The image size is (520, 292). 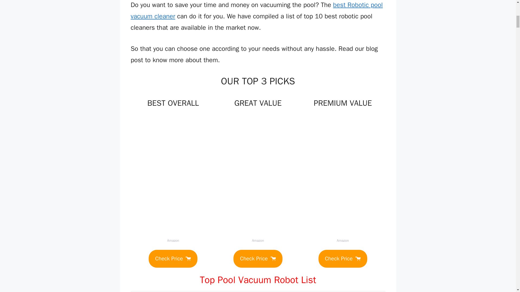 I want to click on Scroll back to top, so click(x=502, y=257).